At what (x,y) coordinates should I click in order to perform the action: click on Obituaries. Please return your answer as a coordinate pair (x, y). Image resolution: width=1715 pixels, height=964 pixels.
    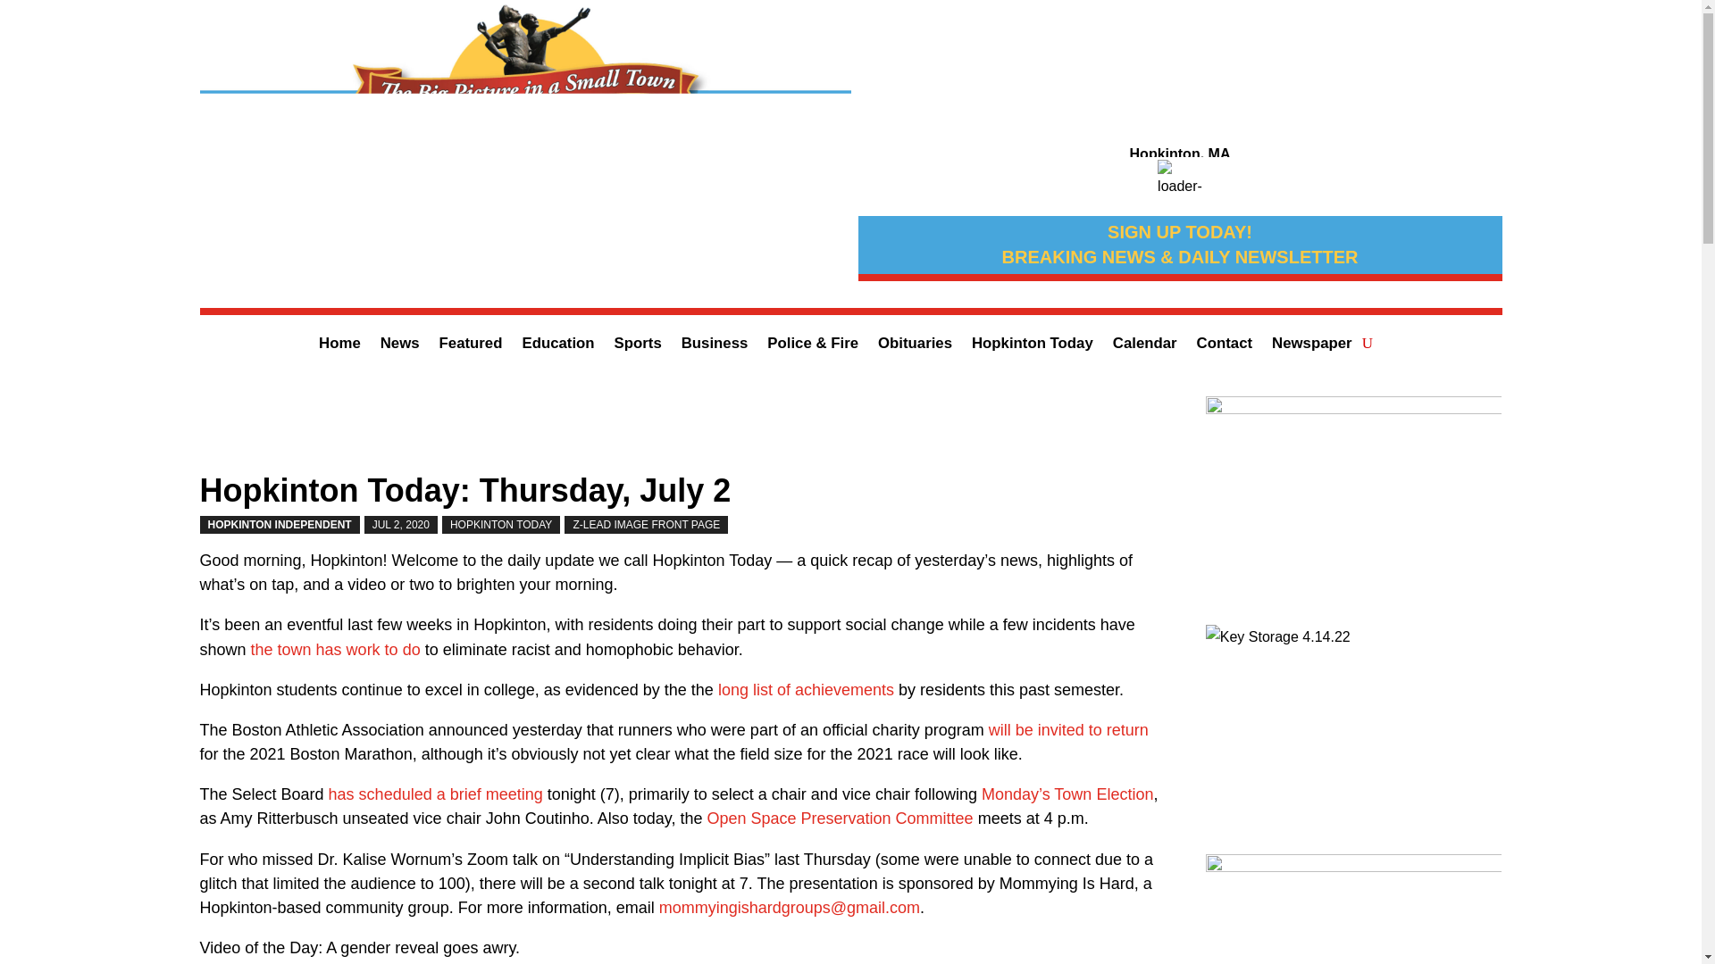
    Looking at the image, I should click on (915, 346).